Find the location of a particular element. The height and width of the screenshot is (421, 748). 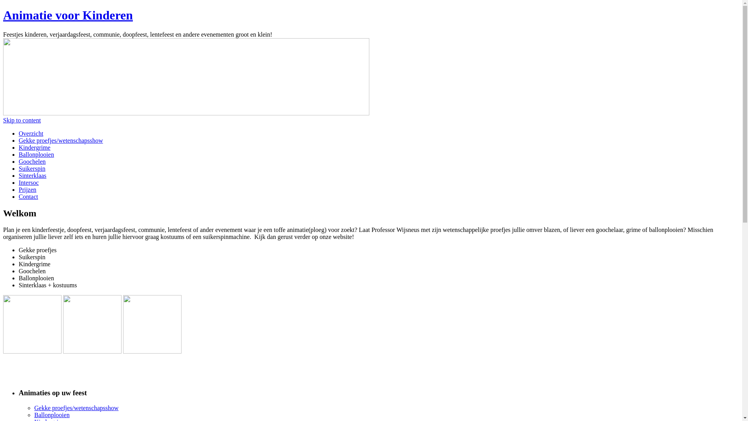

Gekke proefjes/wetenschapsshow is located at coordinates (61, 140).